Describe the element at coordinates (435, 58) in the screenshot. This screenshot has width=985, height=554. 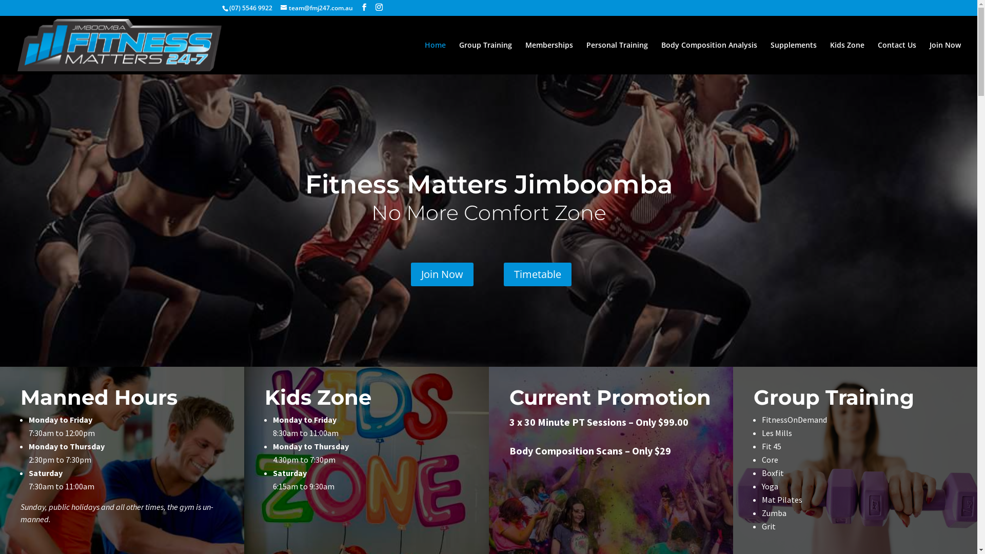
I see `Home` at that location.